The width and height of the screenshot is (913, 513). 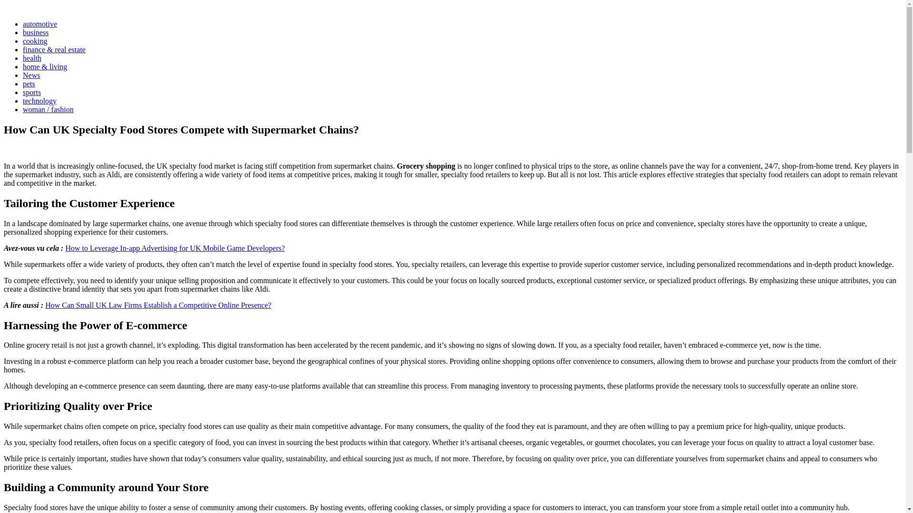 What do you see at coordinates (29, 84) in the screenshot?
I see `pets` at bounding box center [29, 84].